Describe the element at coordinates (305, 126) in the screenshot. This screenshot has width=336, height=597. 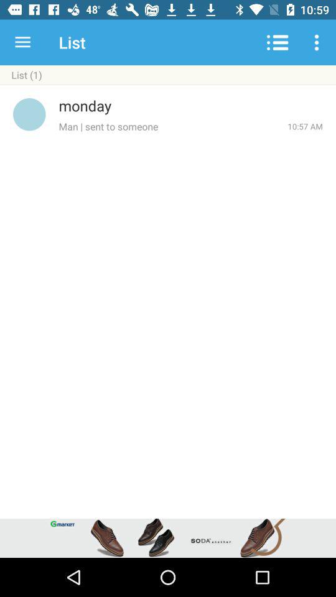
I see `open the item to the right of the man sent to item` at that location.